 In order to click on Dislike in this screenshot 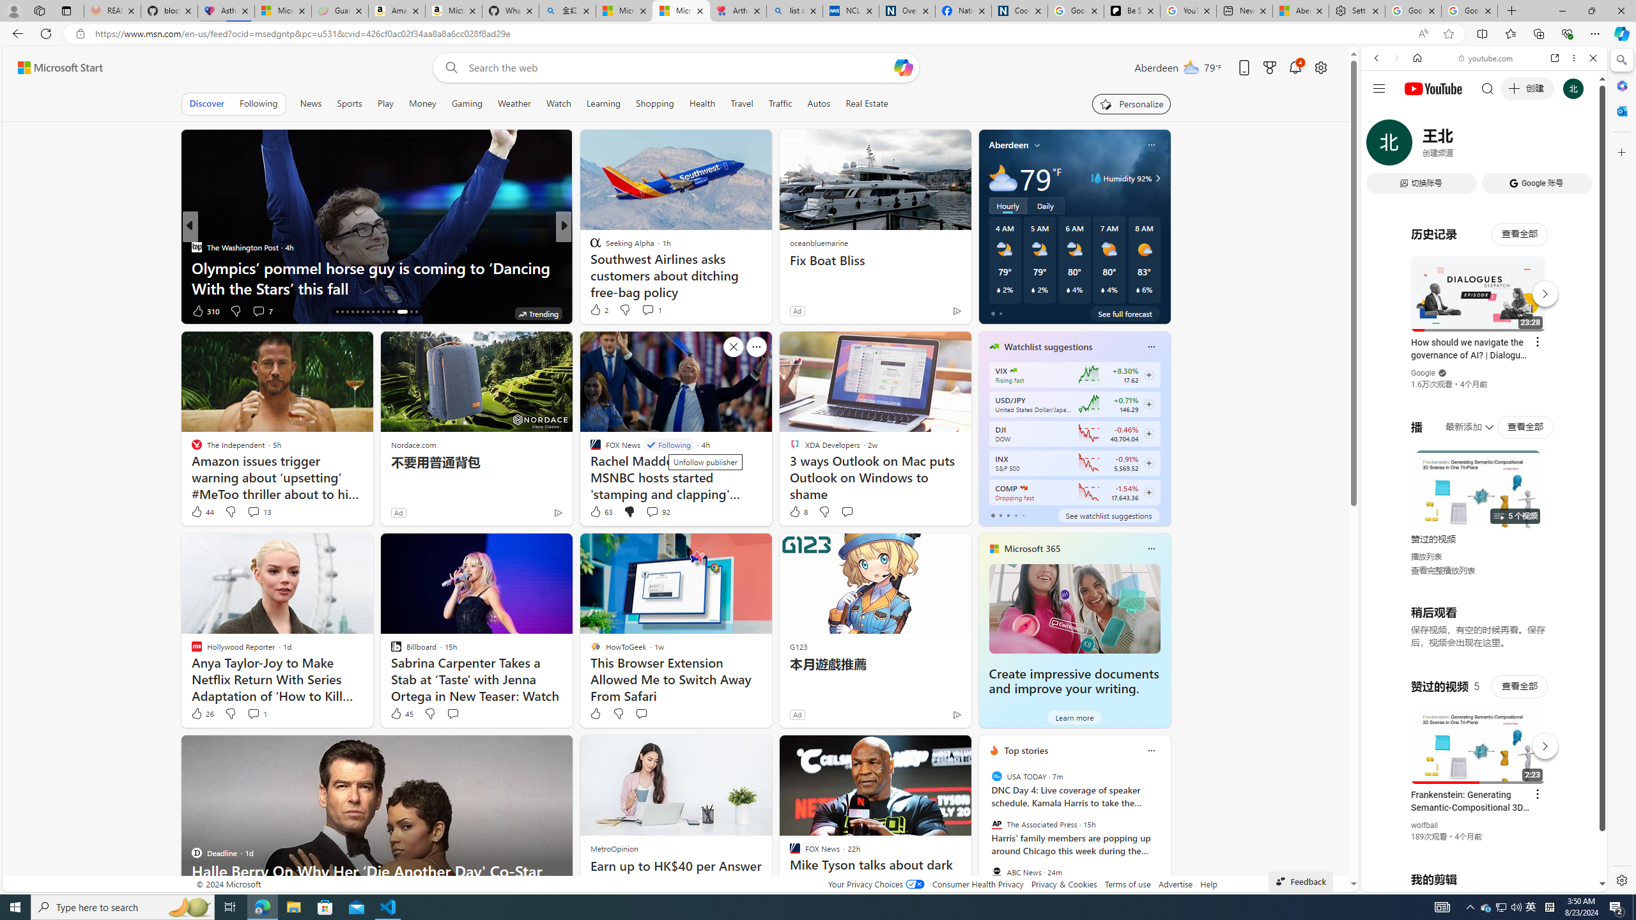, I will do `click(618, 713)`.